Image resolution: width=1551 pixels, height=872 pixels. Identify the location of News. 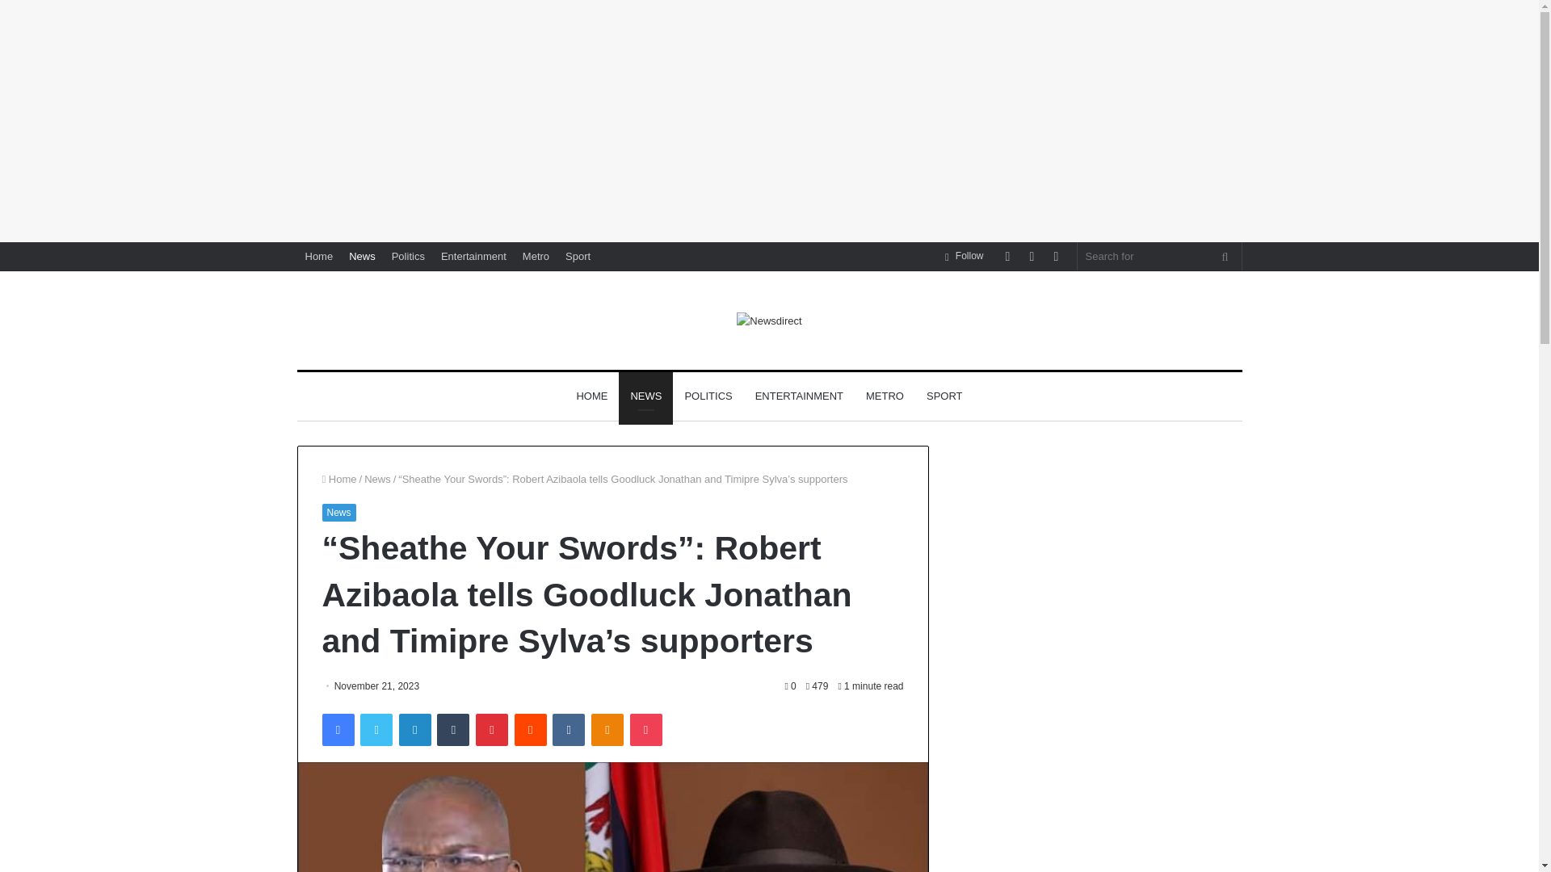
(362, 256).